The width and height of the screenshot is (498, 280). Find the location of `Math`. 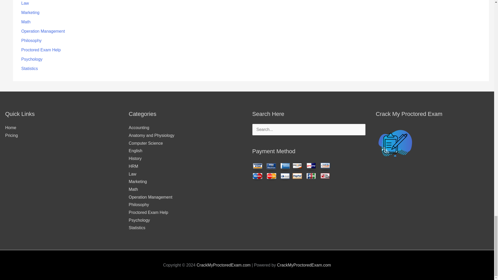

Math is located at coordinates (26, 22).